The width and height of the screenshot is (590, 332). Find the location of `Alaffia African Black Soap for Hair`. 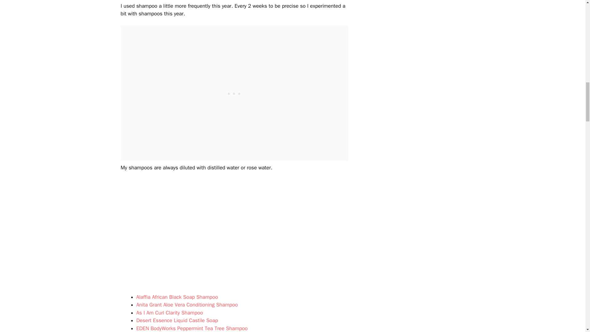

Alaffia African Black Soap for Hair is located at coordinates (177, 297).